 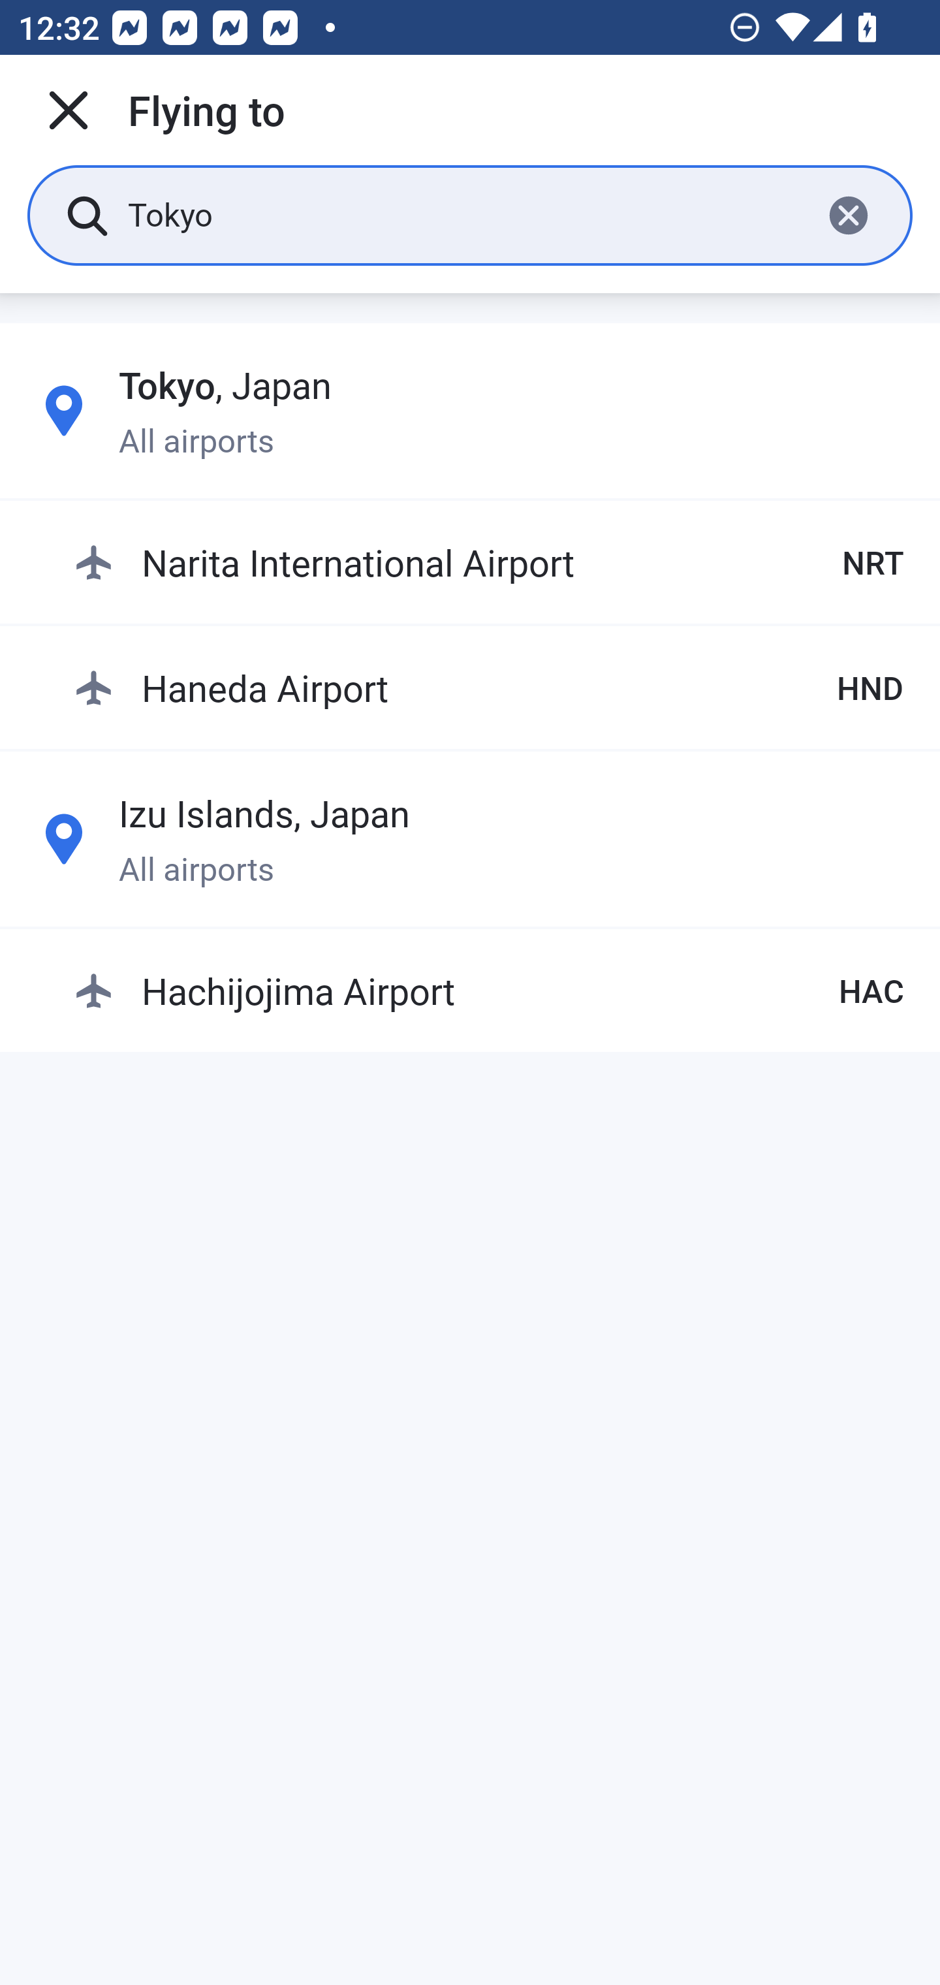 I want to click on Narita International Airport NRT, so click(x=488, y=563).